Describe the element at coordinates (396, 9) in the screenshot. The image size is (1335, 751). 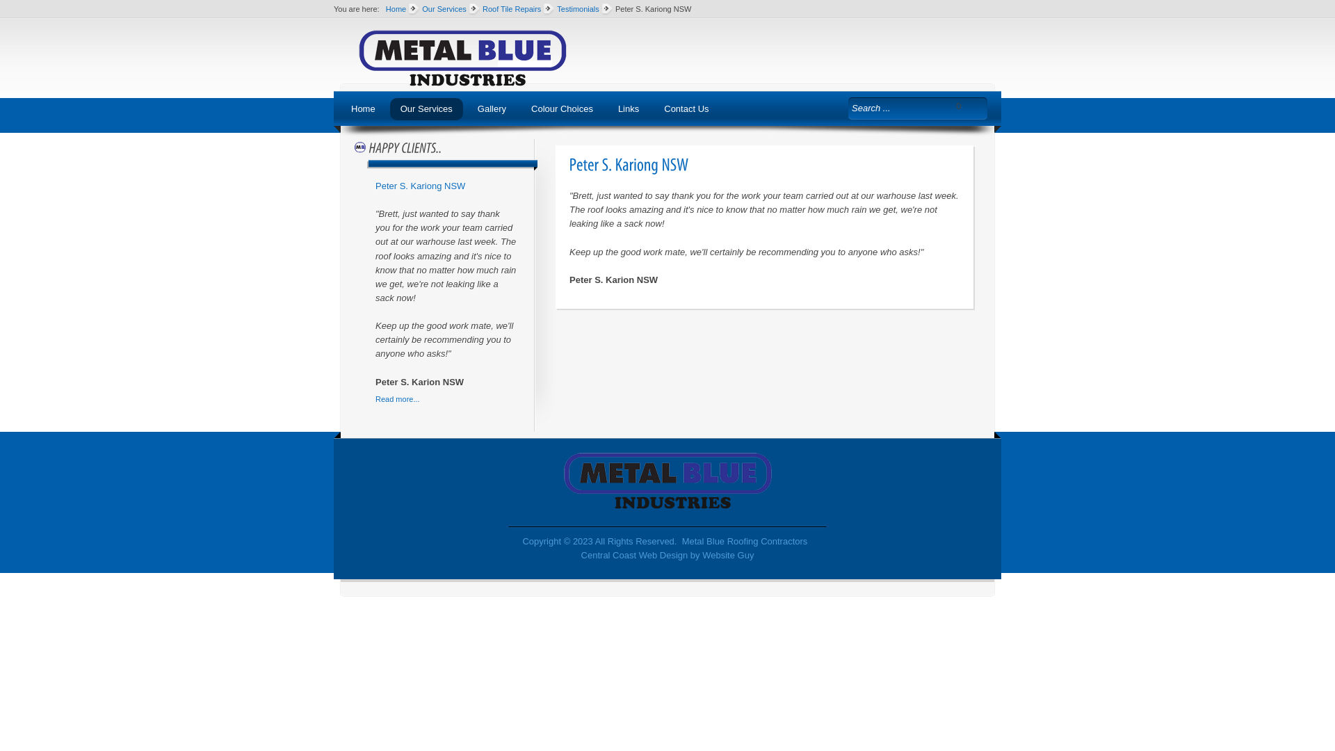
I see `Home` at that location.